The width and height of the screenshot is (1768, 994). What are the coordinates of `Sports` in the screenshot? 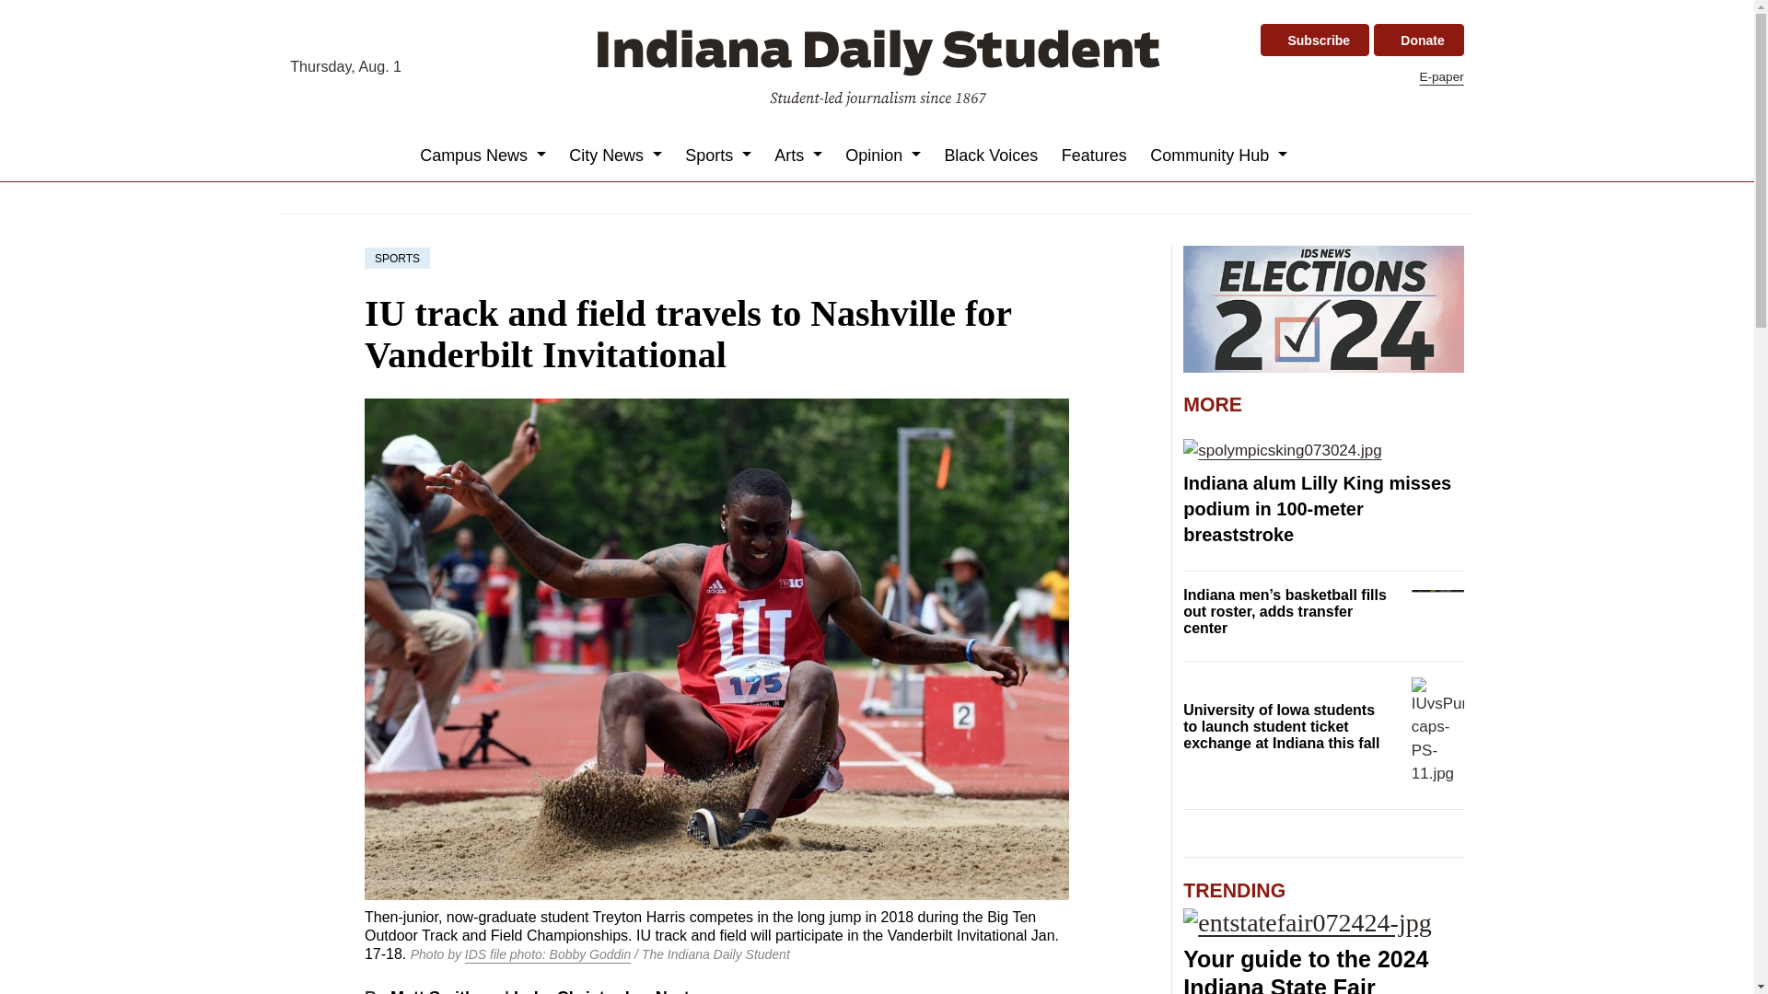 It's located at (718, 155).